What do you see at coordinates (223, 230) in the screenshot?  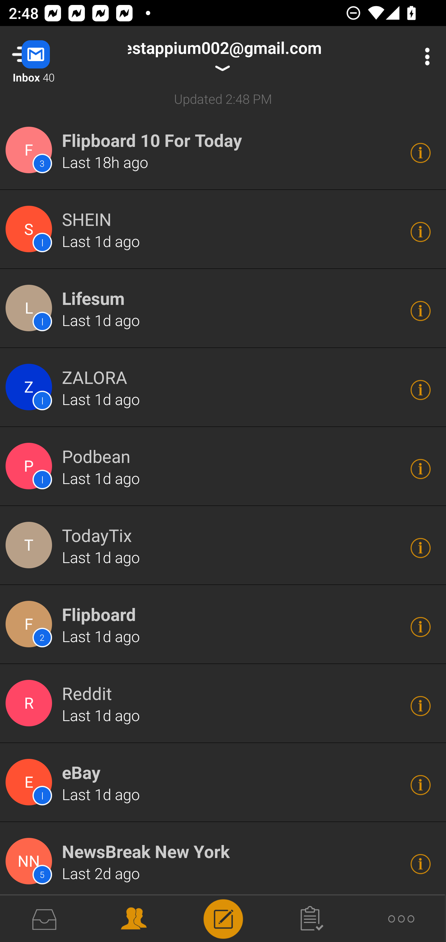 I see `SHEIN Last 1d ago` at bounding box center [223, 230].